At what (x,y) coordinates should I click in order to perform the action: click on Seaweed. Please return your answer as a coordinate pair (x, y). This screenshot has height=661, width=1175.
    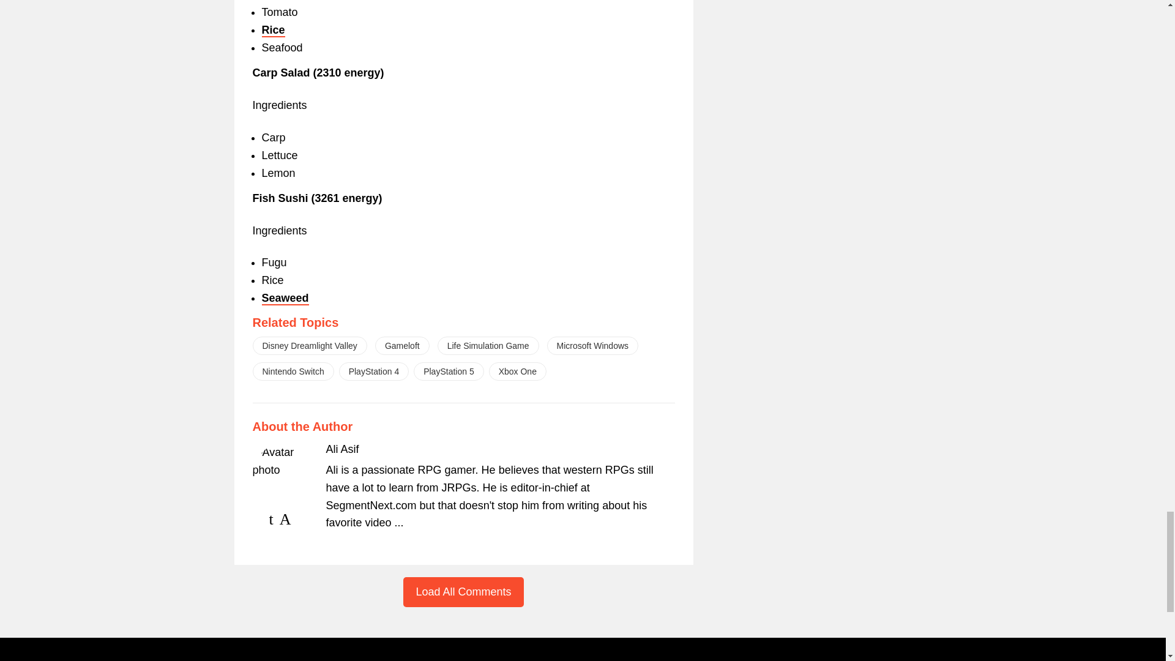
    Looking at the image, I should click on (285, 299).